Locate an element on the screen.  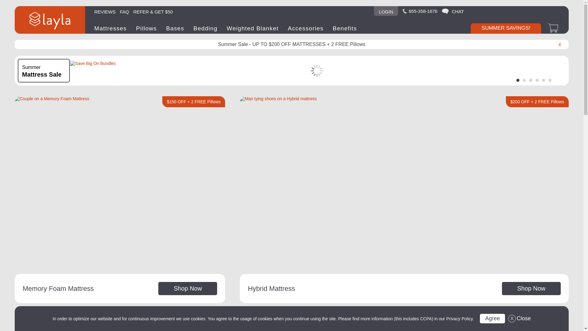
Weighted Blanket is located at coordinates (386, 11).